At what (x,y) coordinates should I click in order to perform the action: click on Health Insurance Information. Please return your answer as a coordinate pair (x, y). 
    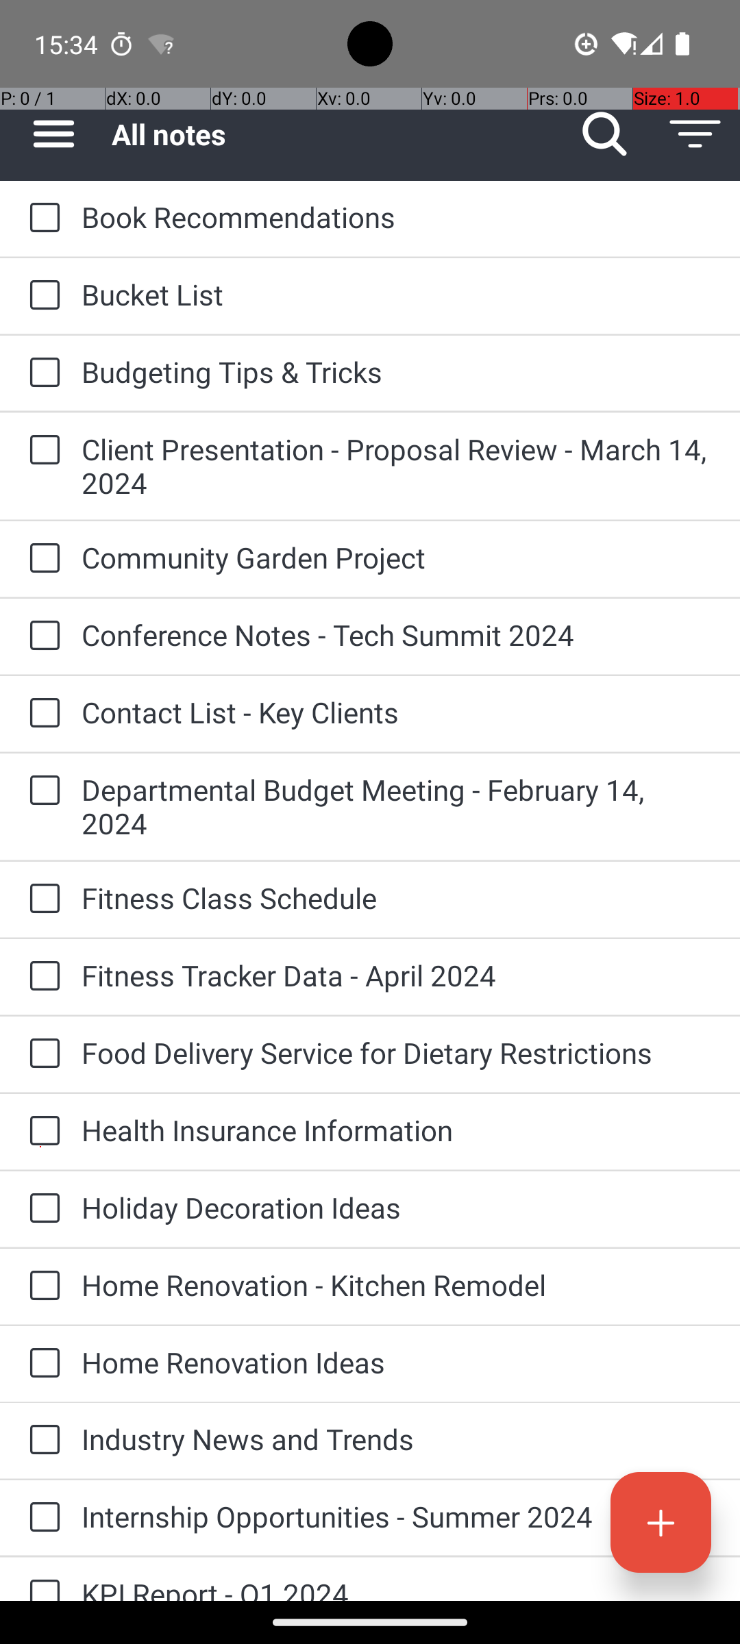
    Looking at the image, I should click on (397, 1130).